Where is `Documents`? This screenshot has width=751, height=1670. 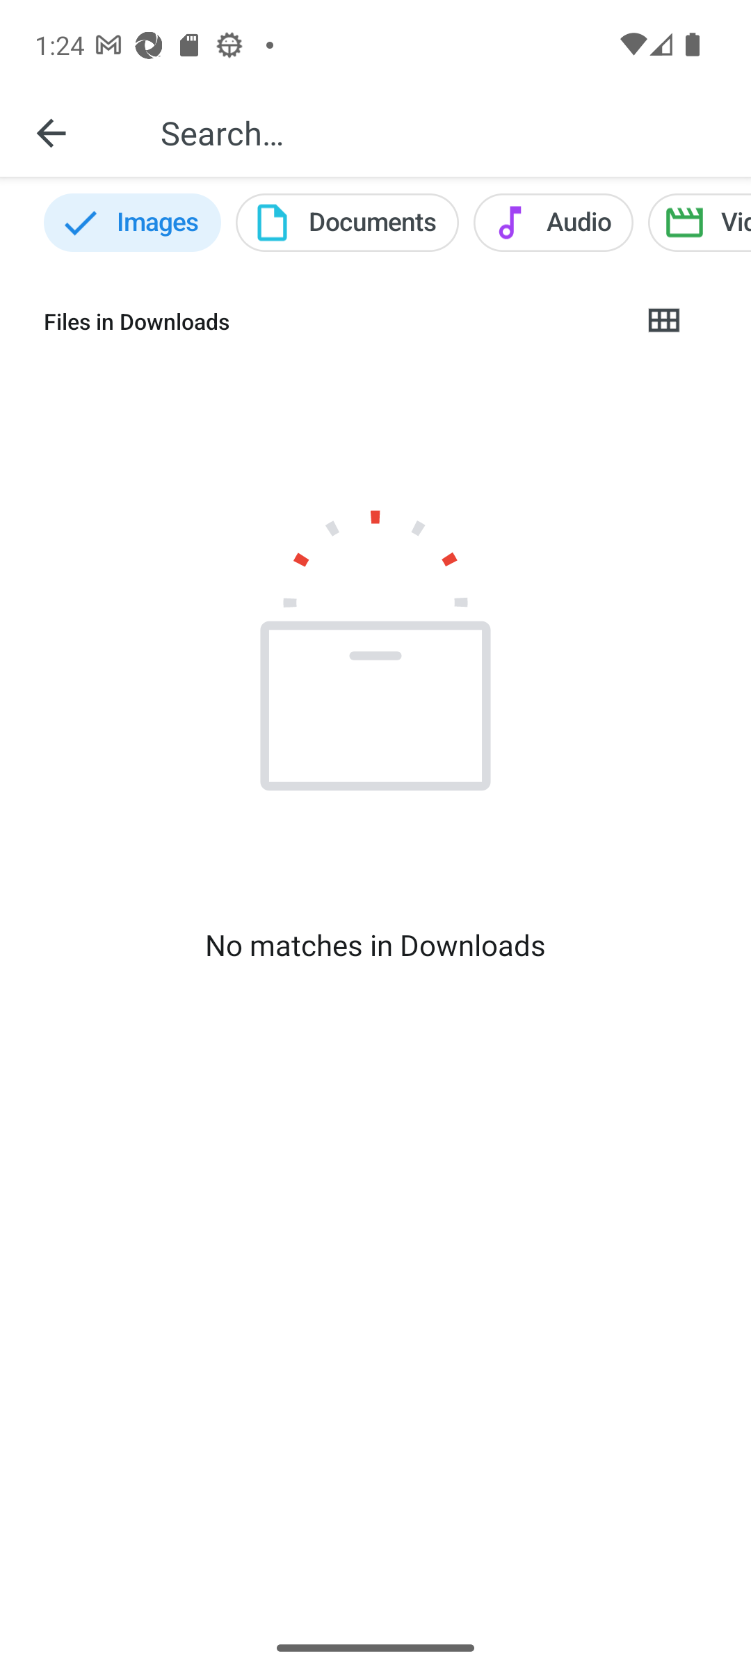 Documents is located at coordinates (347, 223).